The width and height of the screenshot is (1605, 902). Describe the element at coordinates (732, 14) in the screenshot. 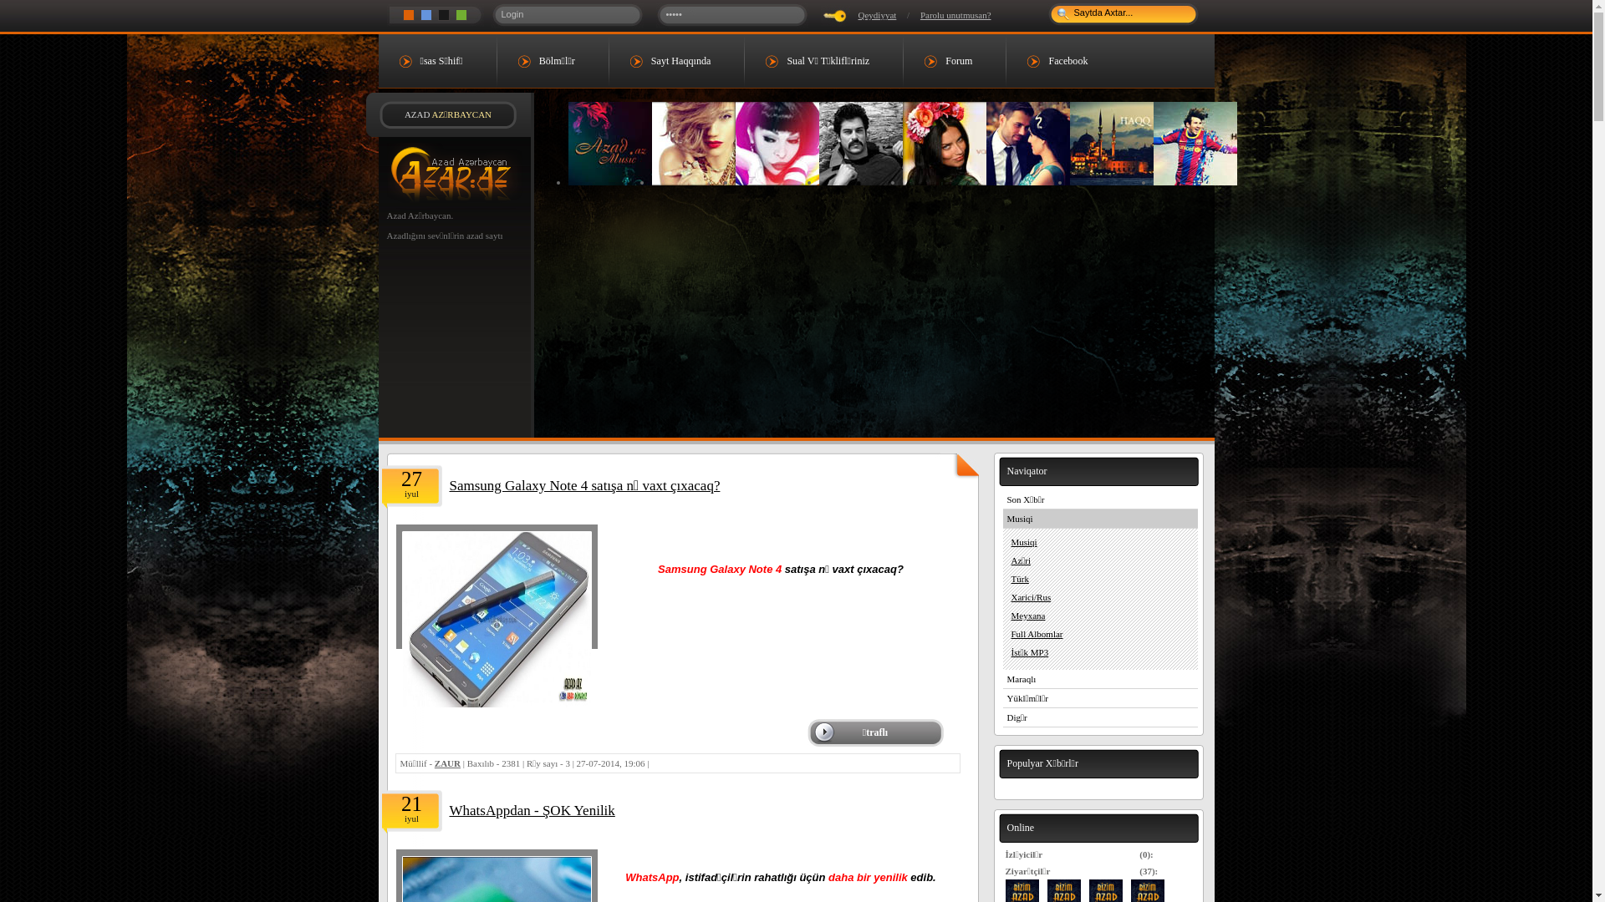

I see `Parolunuz` at that location.